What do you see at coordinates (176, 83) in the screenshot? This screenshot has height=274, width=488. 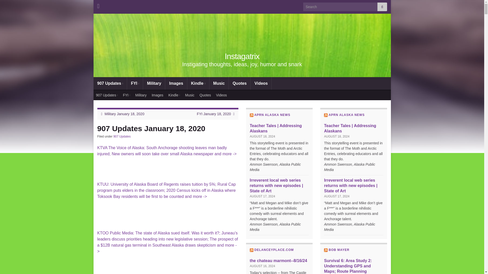 I see `Images` at bounding box center [176, 83].